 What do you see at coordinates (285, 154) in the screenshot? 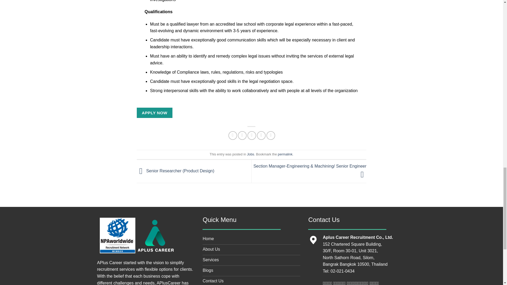
I see `permalink` at bounding box center [285, 154].